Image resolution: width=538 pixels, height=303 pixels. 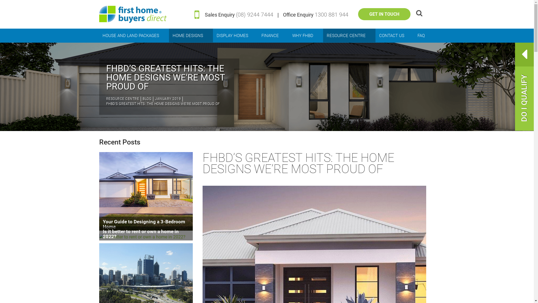 What do you see at coordinates (148, 99) in the screenshot?
I see `BLOG` at bounding box center [148, 99].